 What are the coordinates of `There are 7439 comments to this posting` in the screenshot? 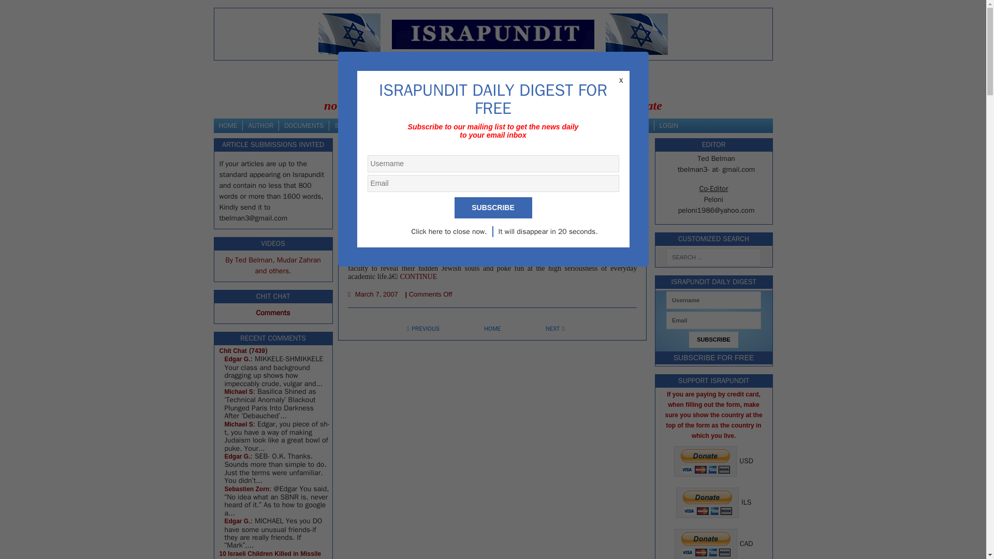 It's located at (258, 350).